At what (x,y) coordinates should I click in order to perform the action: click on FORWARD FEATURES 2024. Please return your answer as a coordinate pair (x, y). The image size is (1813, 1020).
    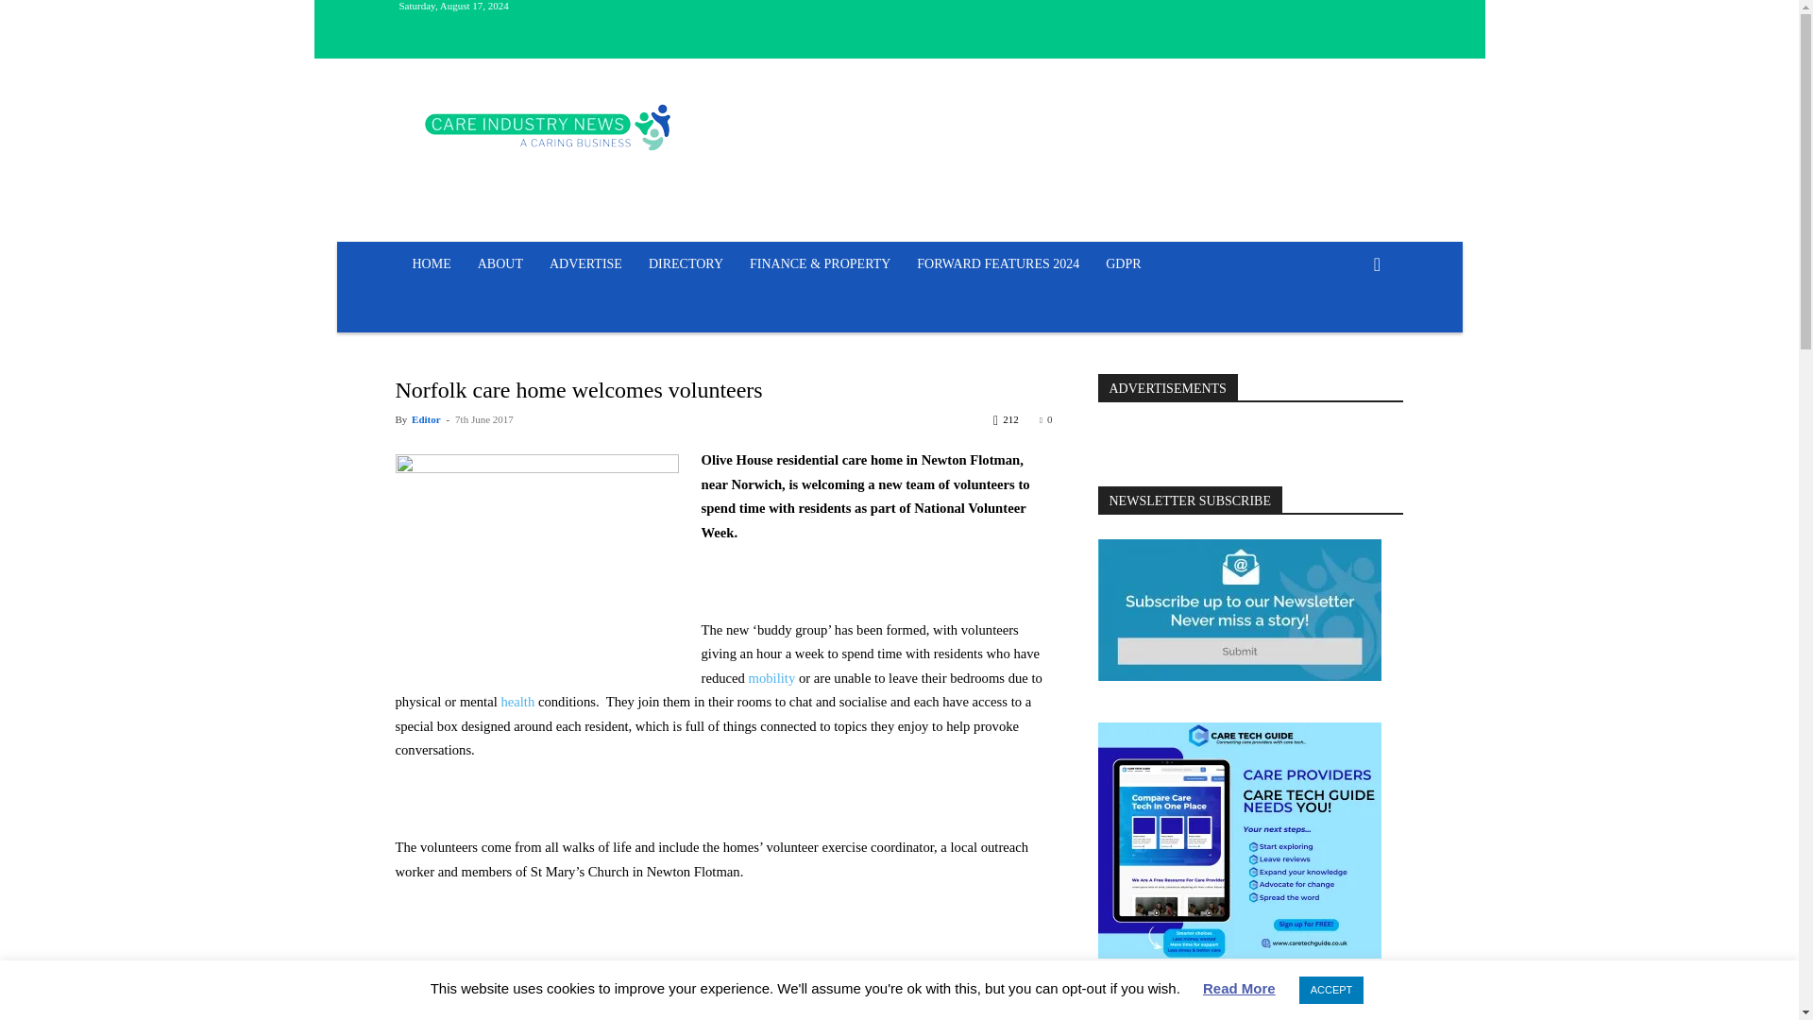
    Looking at the image, I should click on (997, 263).